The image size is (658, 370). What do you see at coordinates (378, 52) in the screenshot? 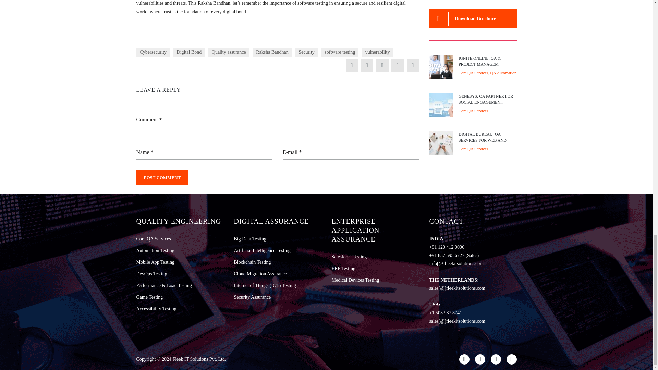
I see `vulnerability` at bounding box center [378, 52].